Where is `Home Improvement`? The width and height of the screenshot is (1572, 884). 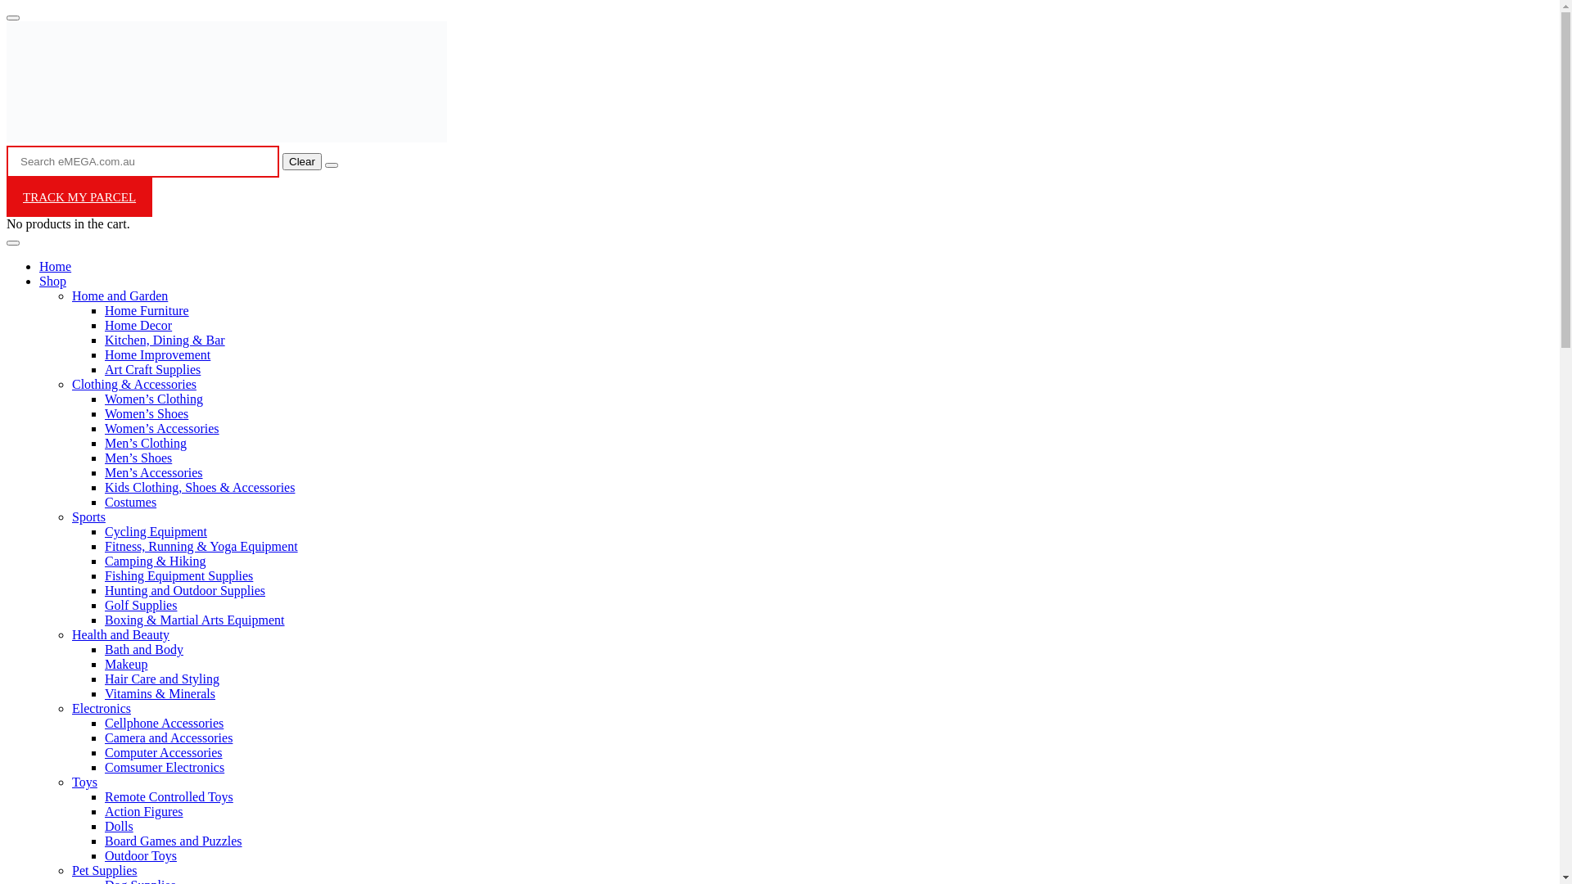
Home Improvement is located at coordinates (157, 355).